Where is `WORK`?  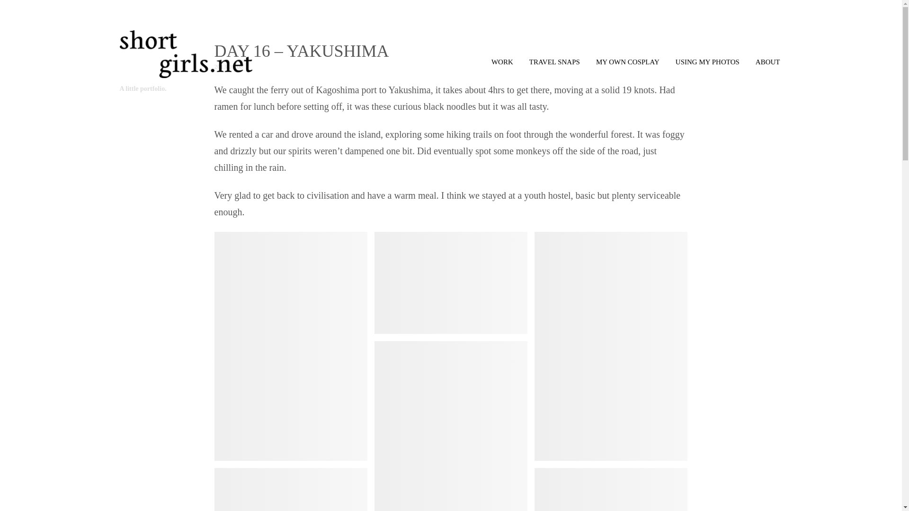
WORK is located at coordinates (502, 62).